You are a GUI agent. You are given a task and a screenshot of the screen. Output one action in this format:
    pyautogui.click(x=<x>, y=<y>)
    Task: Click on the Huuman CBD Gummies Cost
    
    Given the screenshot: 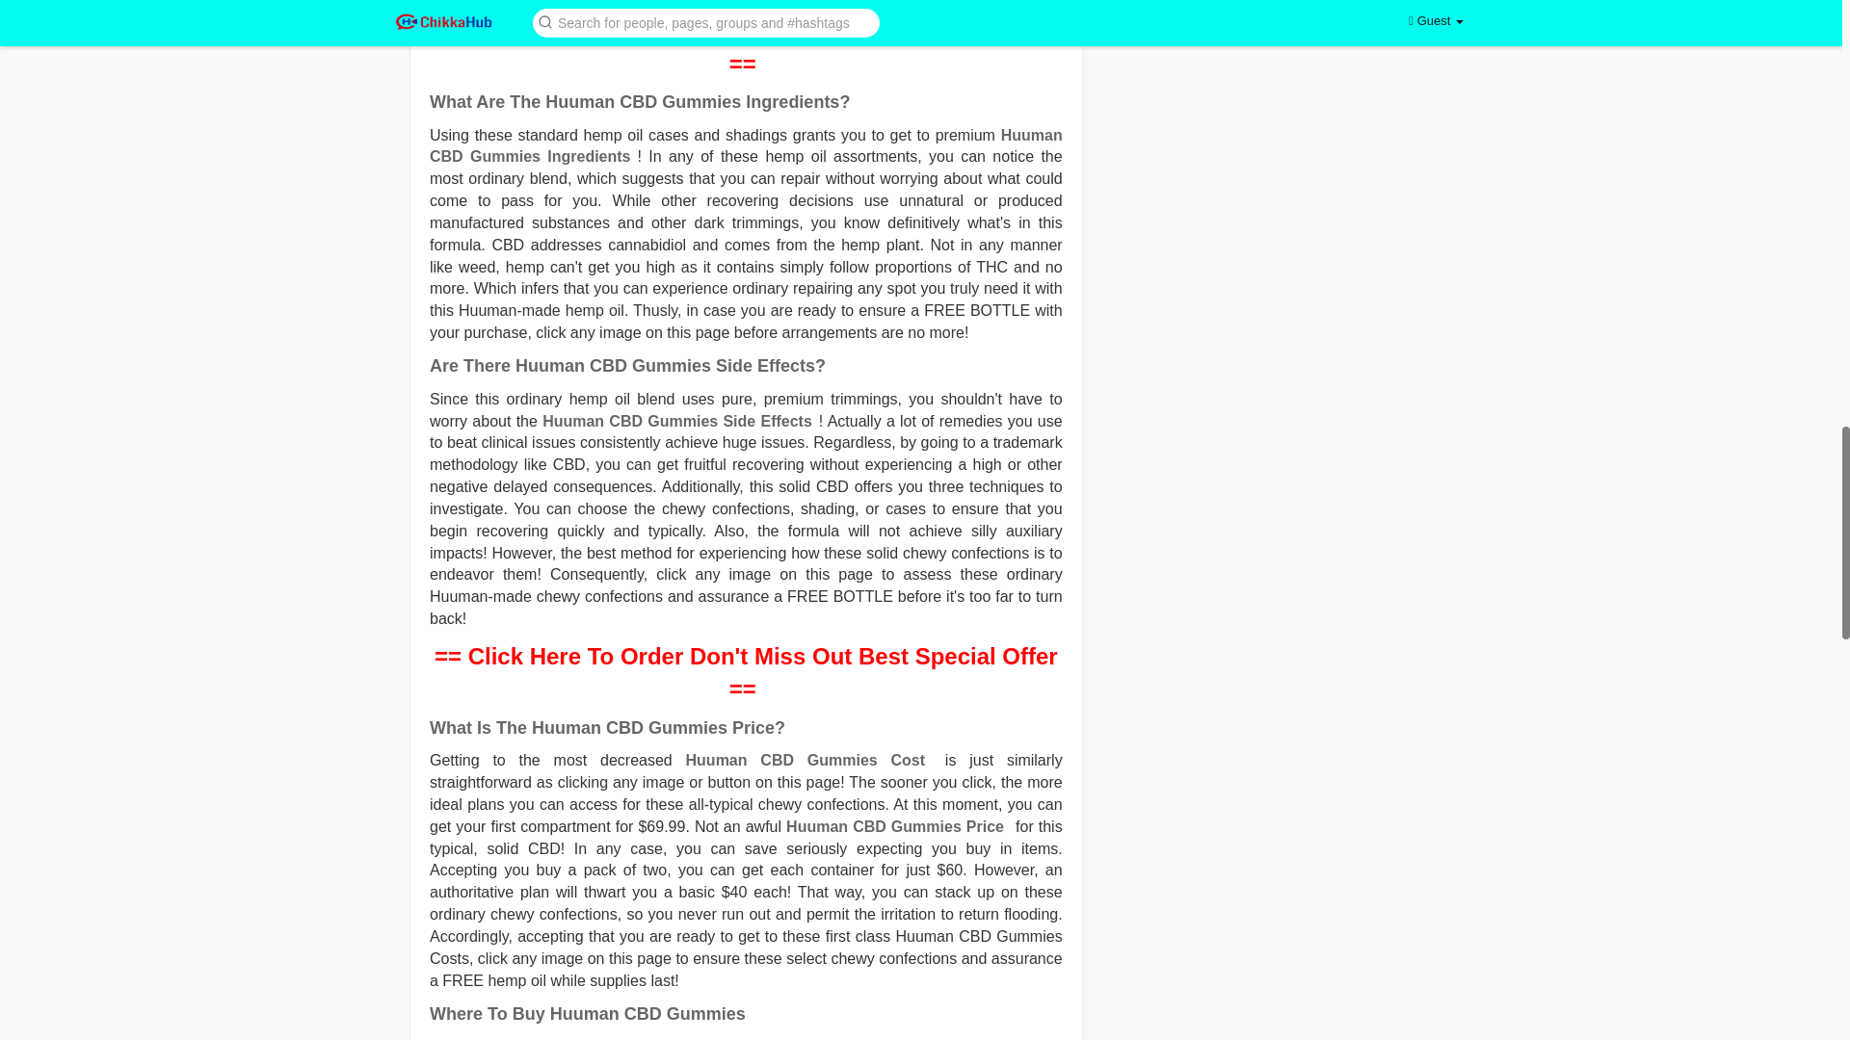 What is the action you would take?
    pyautogui.click(x=806, y=760)
    